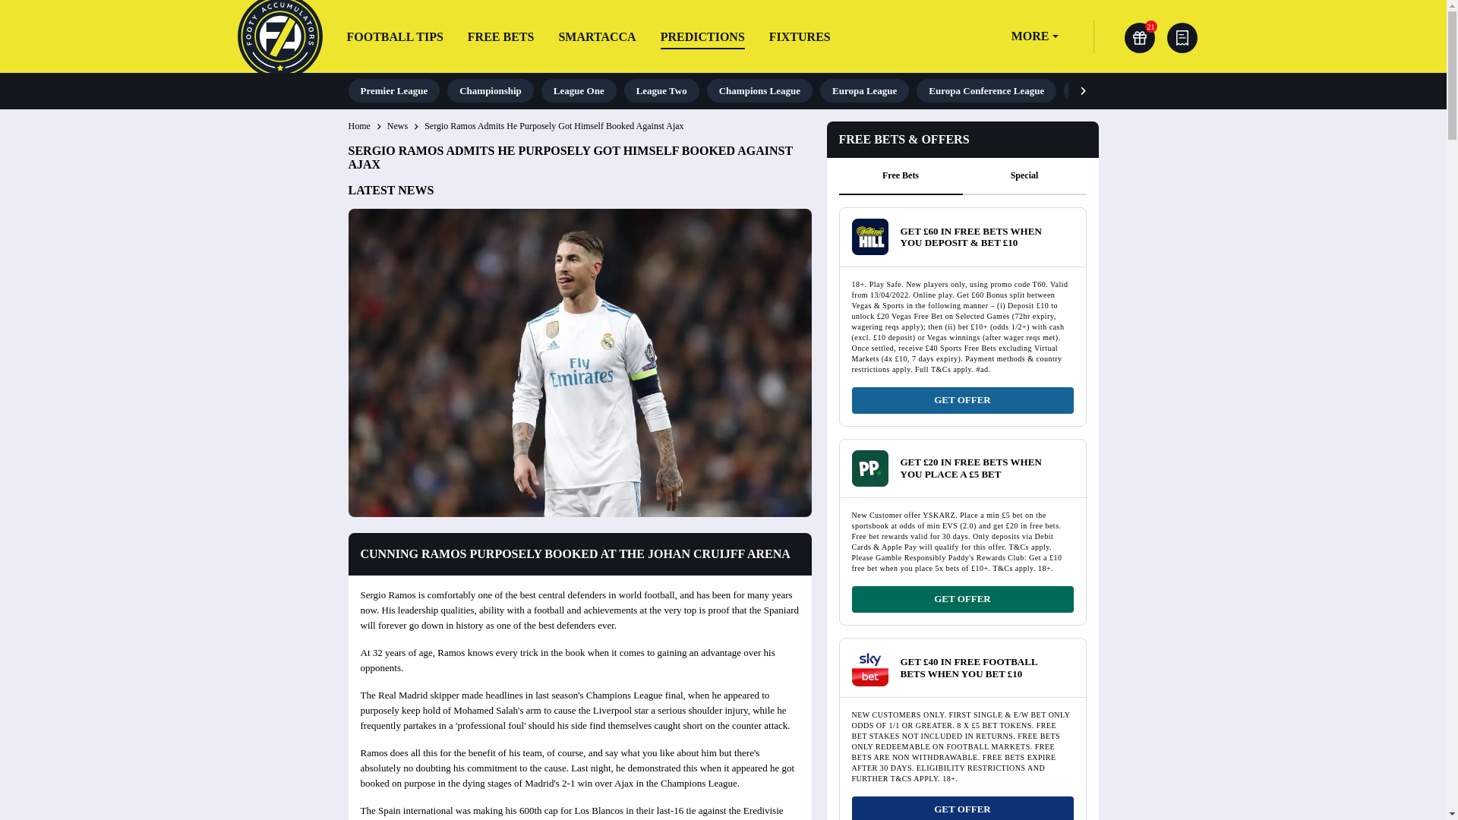 This screenshot has width=1458, height=820. What do you see at coordinates (597, 36) in the screenshot?
I see `SMARTACCA` at bounding box center [597, 36].